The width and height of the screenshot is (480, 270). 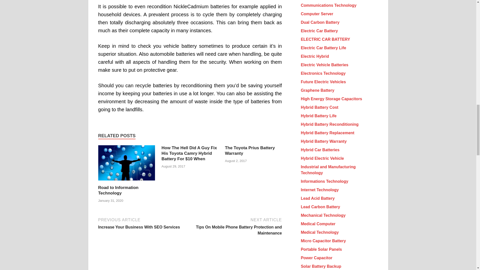 I want to click on The Toyota Prius Battery Warranty, so click(x=250, y=150).